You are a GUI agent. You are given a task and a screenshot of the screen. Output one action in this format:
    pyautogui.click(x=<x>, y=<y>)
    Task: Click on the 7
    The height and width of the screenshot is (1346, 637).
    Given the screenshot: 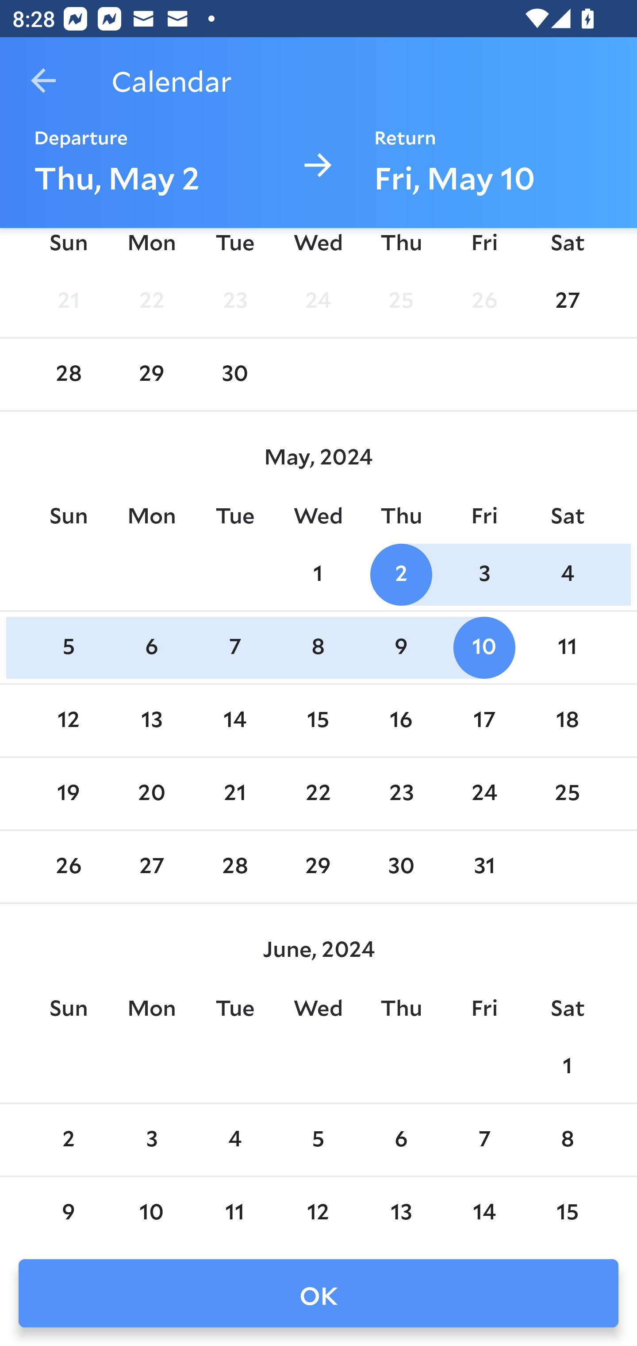 What is the action you would take?
    pyautogui.click(x=234, y=647)
    